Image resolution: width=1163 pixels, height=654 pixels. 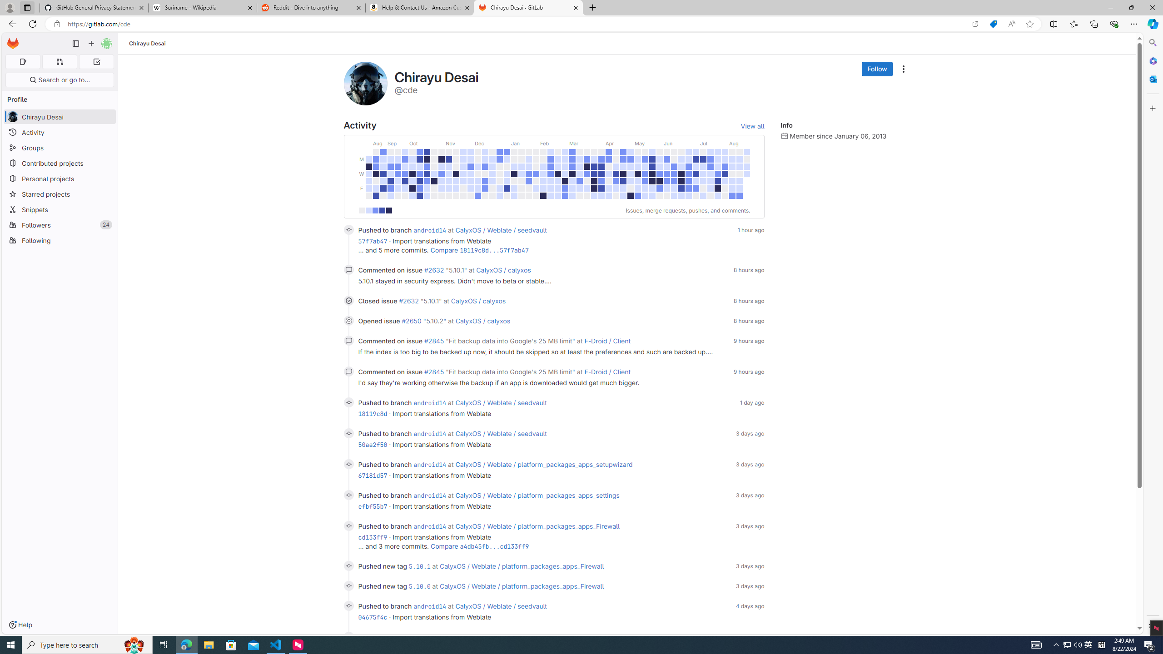 What do you see at coordinates (373, 444) in the screenshot?
I see `50aa2f50` at bounding box center [373, 444].